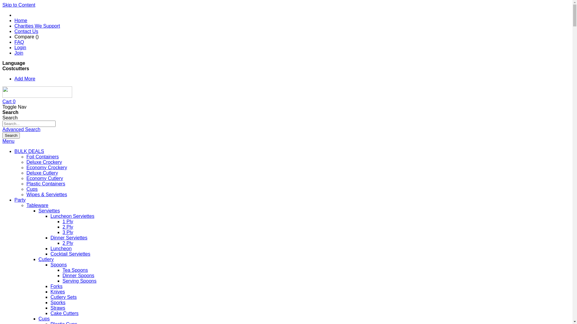 The image size is (577, 324). Describe the element at coordinates (46, 184) in the screenshot. I see `Plastic Containers` at that location.